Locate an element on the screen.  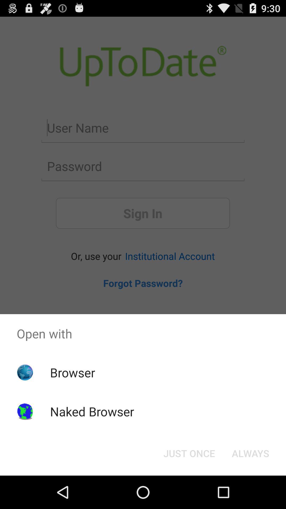
choose the just once item is located at coordinates (189, 453).